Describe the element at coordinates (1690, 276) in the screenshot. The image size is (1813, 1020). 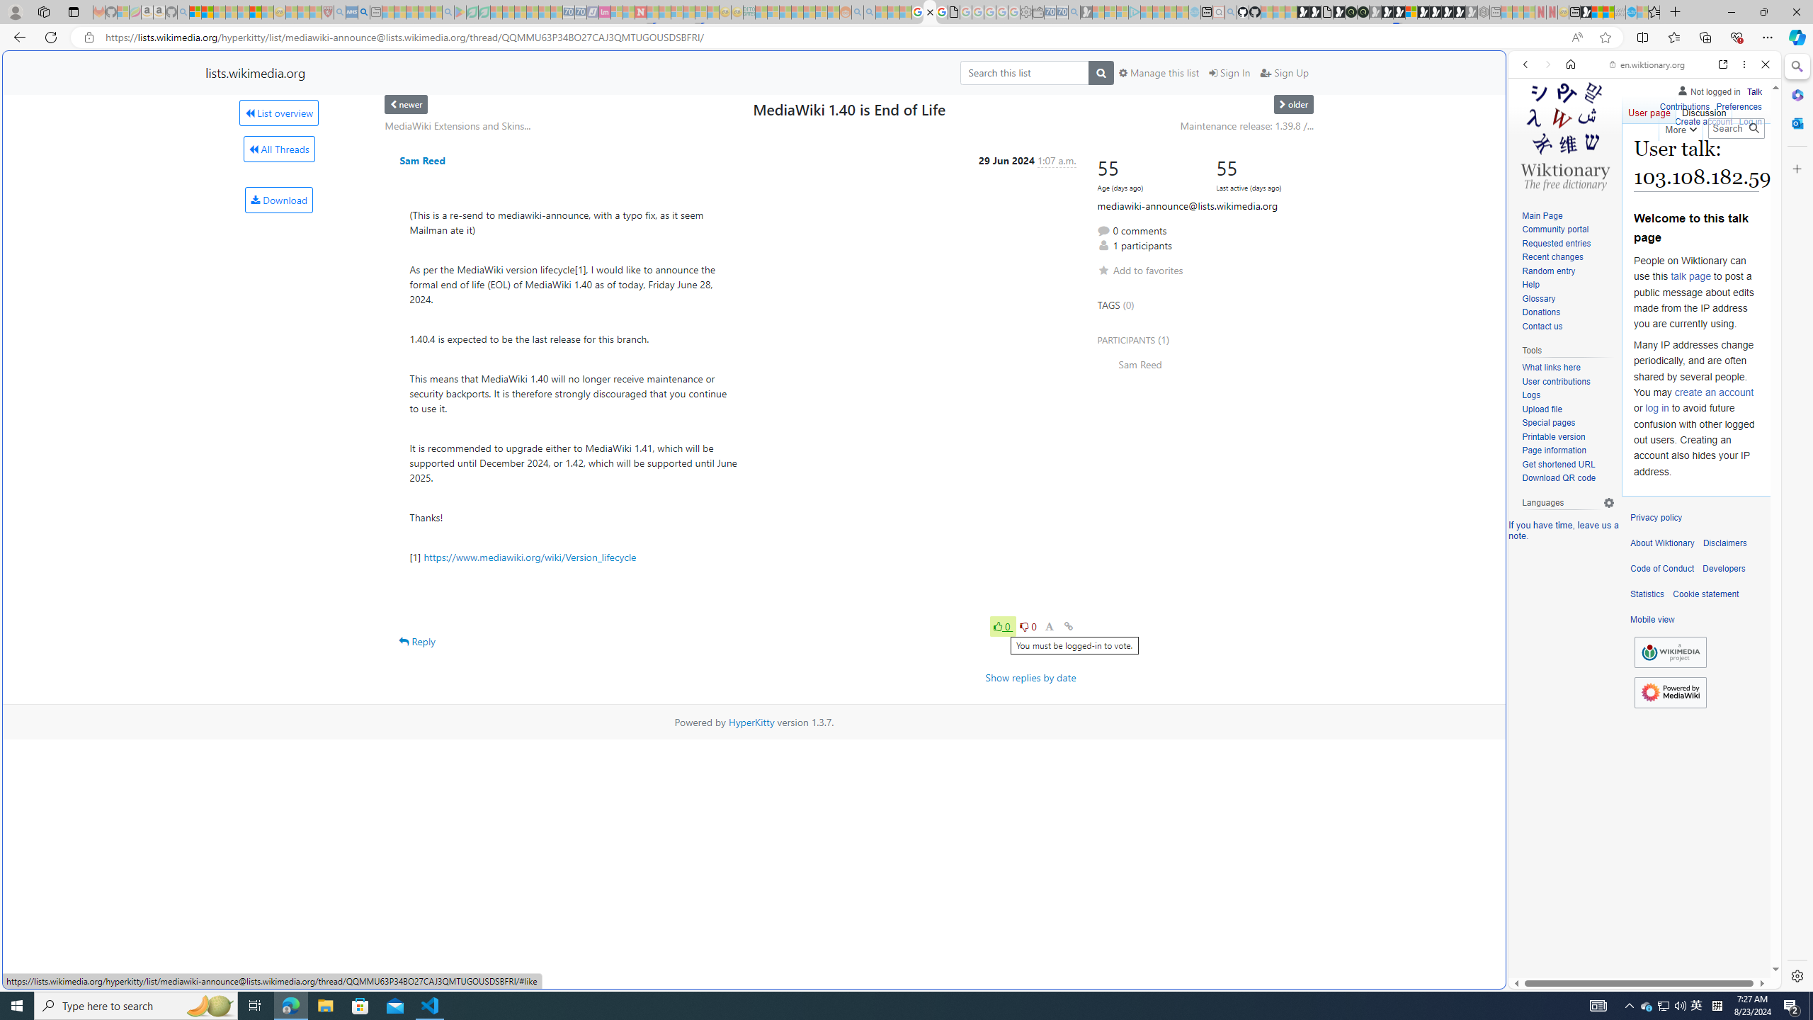
I see `talk page` at that location.